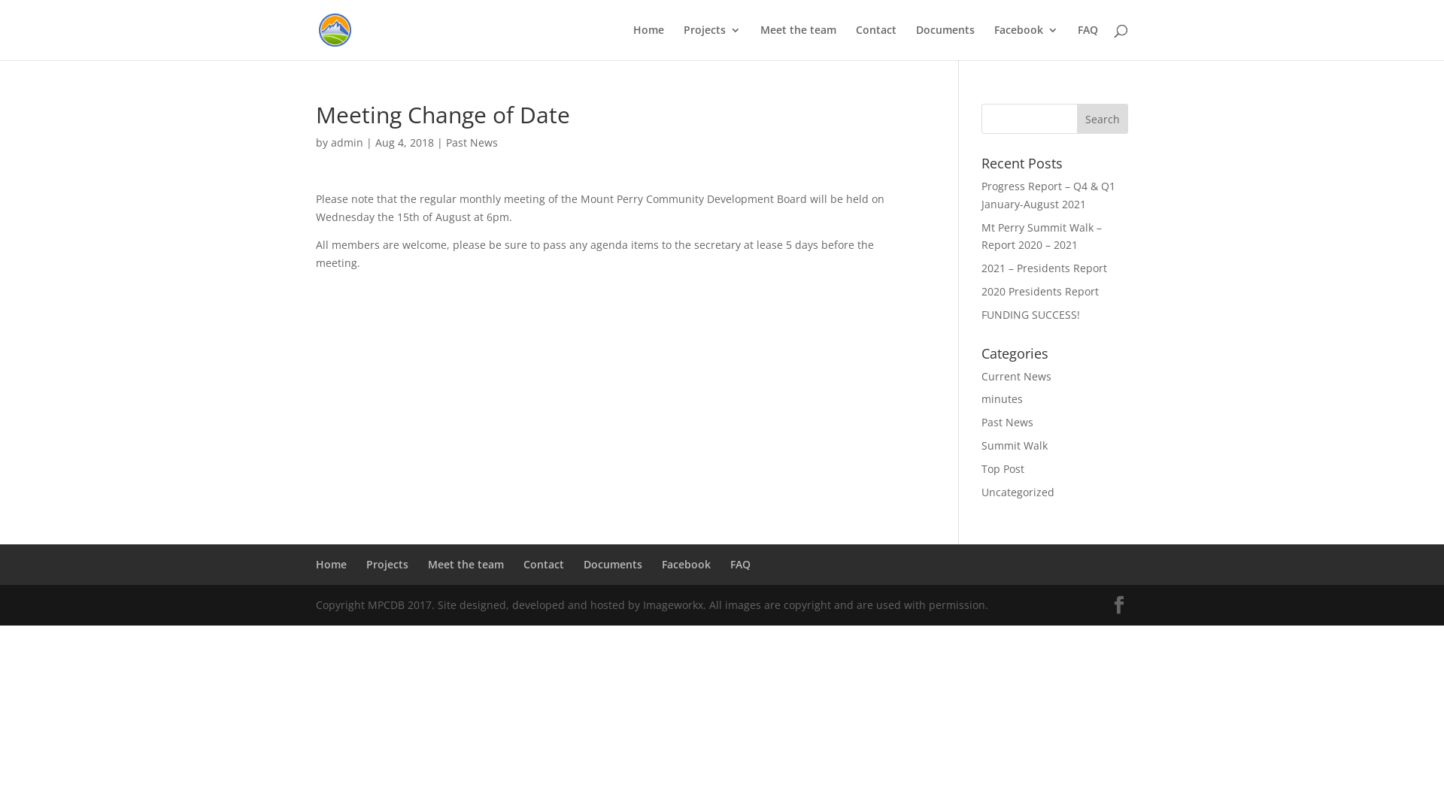 This screenshot has width=1444, height=812. What do you see at coordinates (876, 42) in the screenshot?
I see `Contact` at bounding box center [876, 42].